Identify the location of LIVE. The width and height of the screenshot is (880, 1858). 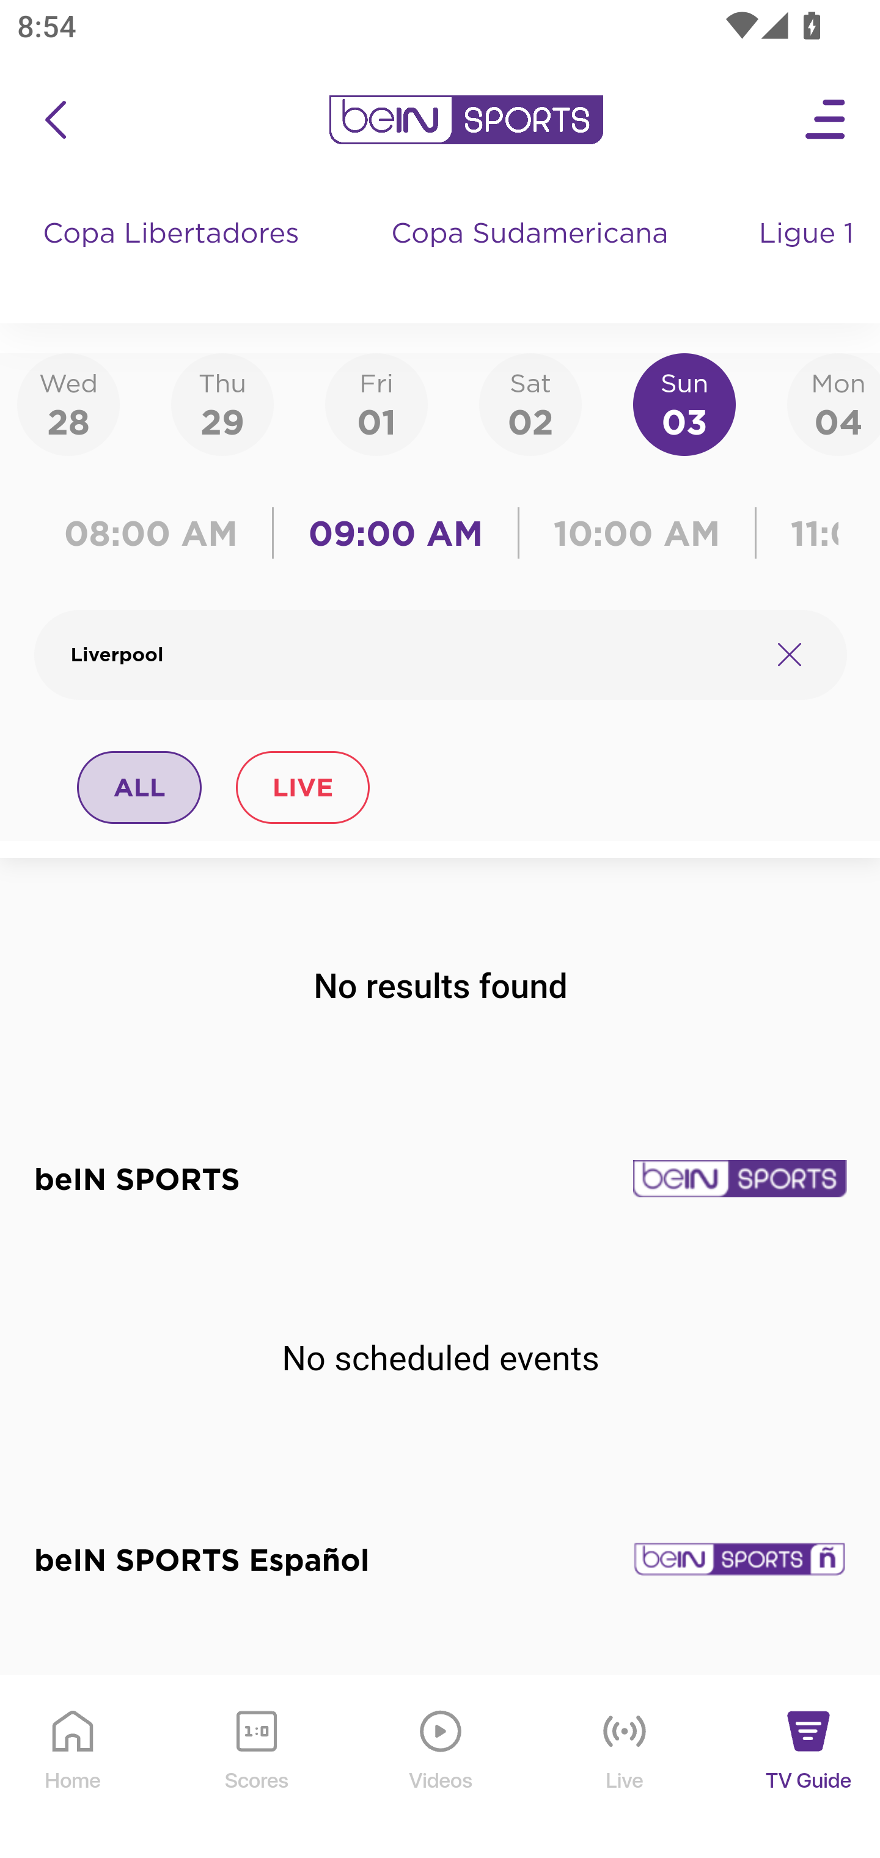
(302, 787).